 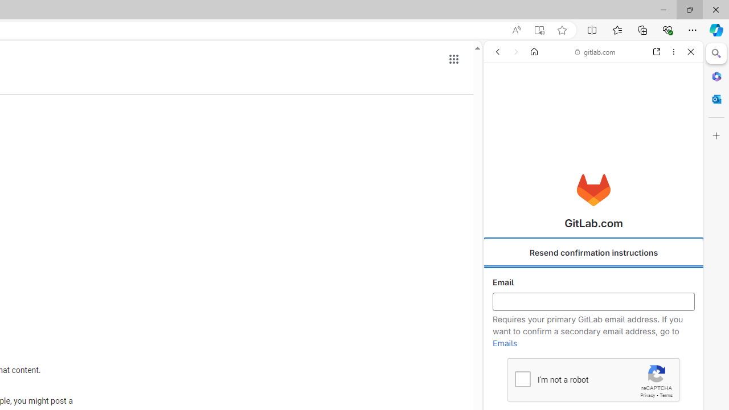 I want to click on GitLab.com, so click(x=593, y=190).